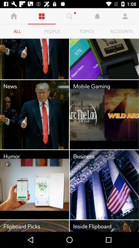  What do you see at coordinates (125, 16) in the screenshot?
I see `click on button which is above accounts` at bounding box center [125, 16].